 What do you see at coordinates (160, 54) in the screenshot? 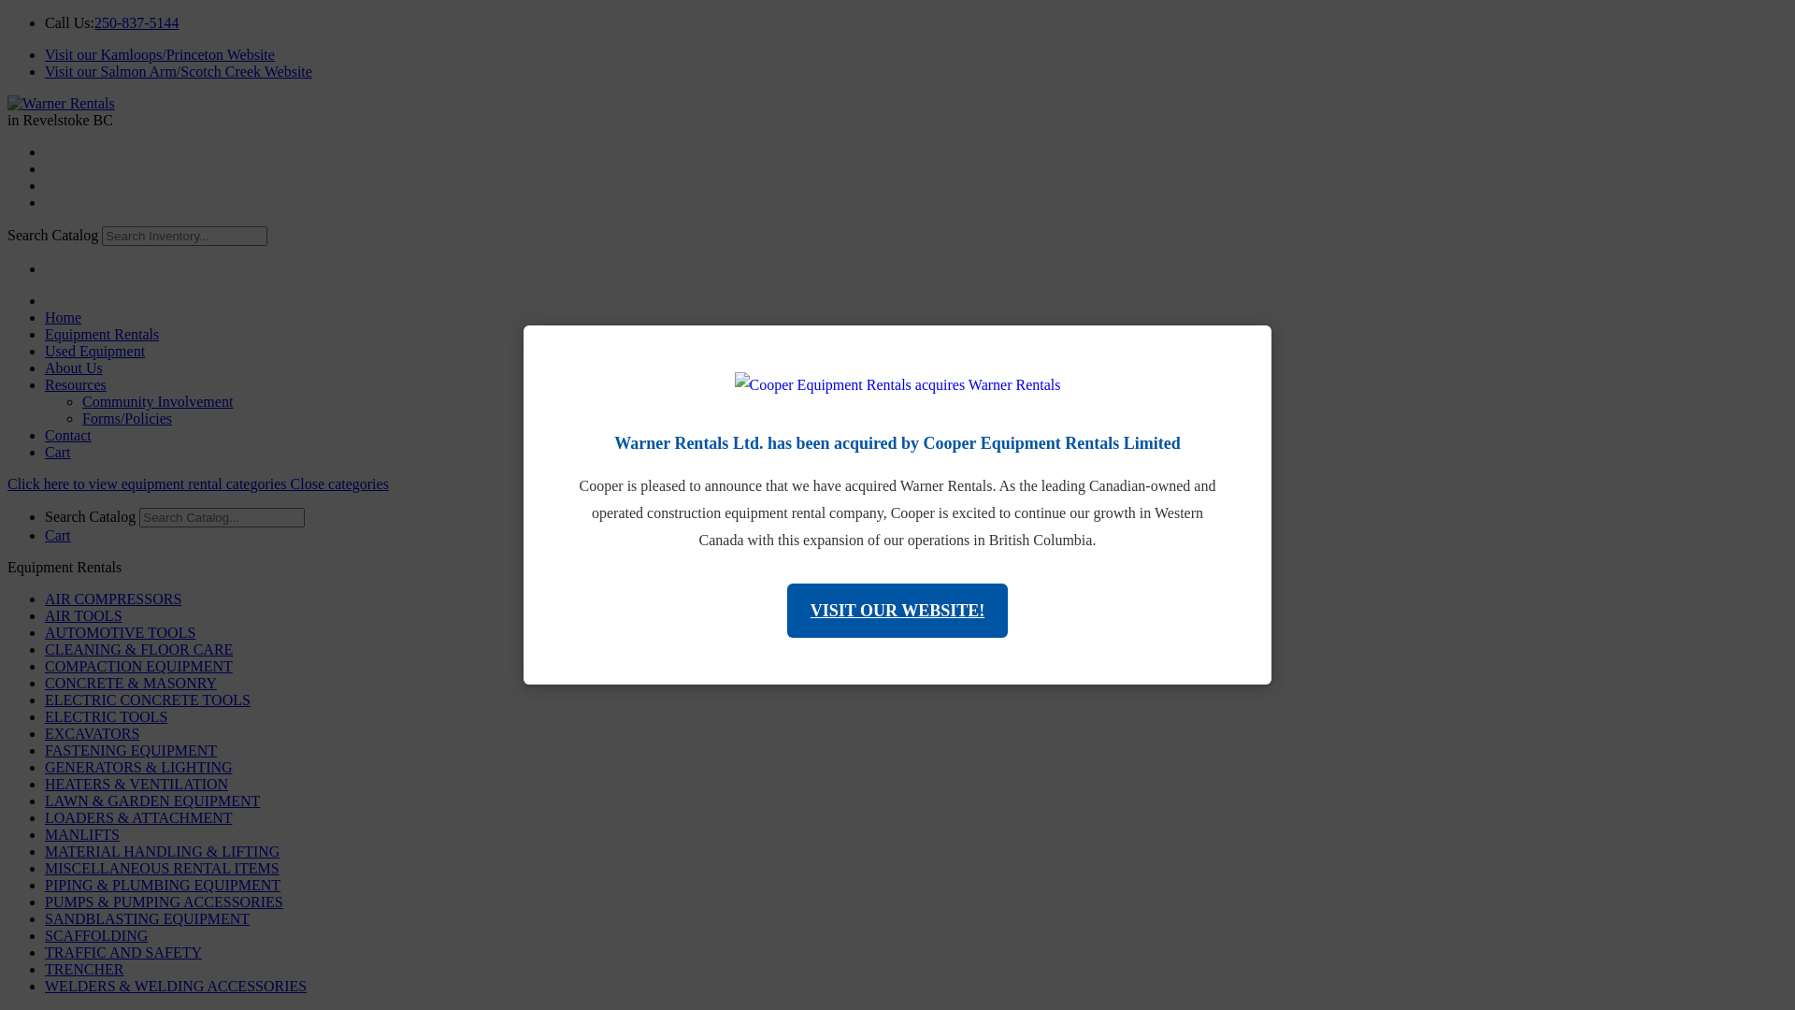
I see `Visit our Kamloops/Princeton Website` at bounding box center [160, 54].